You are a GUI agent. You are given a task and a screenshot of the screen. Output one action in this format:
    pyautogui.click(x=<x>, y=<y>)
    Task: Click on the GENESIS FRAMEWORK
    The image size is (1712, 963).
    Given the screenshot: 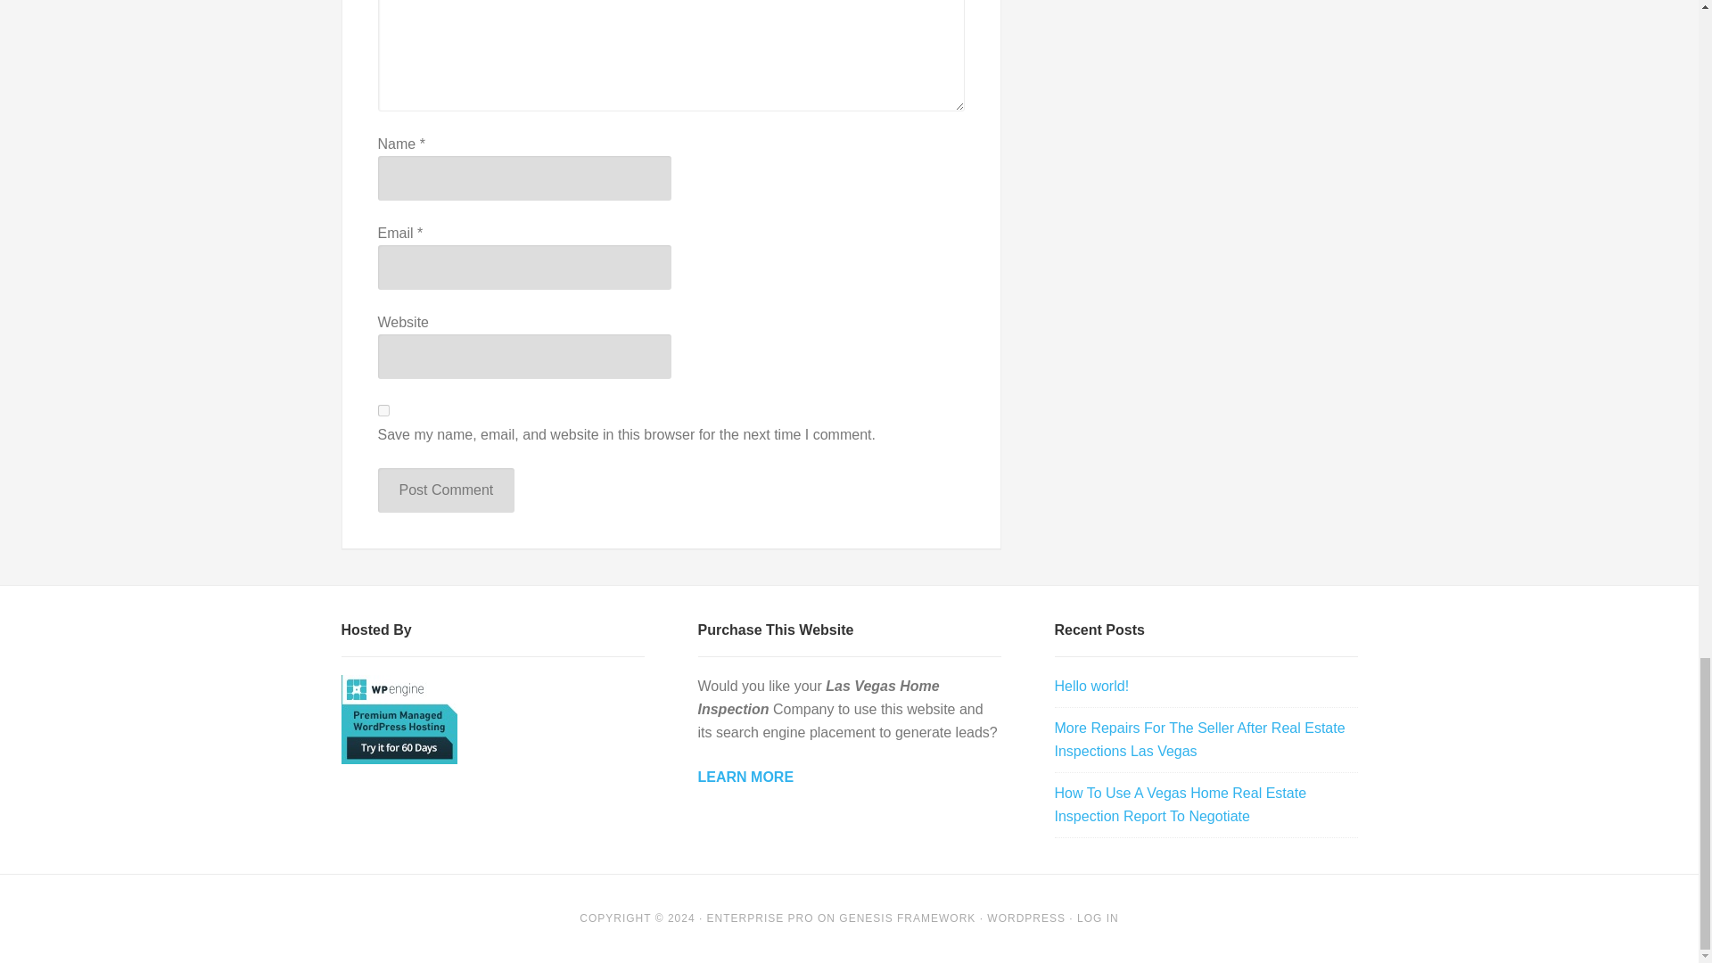 What is the action you would take?
    pyautogui.click(x=907, y=918)
    